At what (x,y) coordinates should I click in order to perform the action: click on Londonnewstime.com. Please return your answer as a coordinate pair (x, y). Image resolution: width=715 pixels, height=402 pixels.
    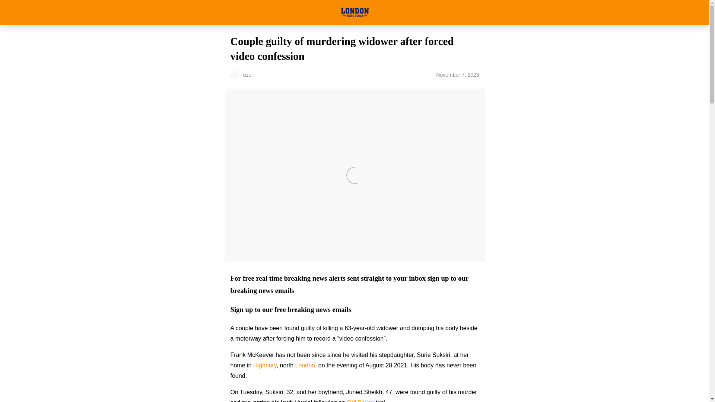
    Looking at the image, I should click on (355, 12).